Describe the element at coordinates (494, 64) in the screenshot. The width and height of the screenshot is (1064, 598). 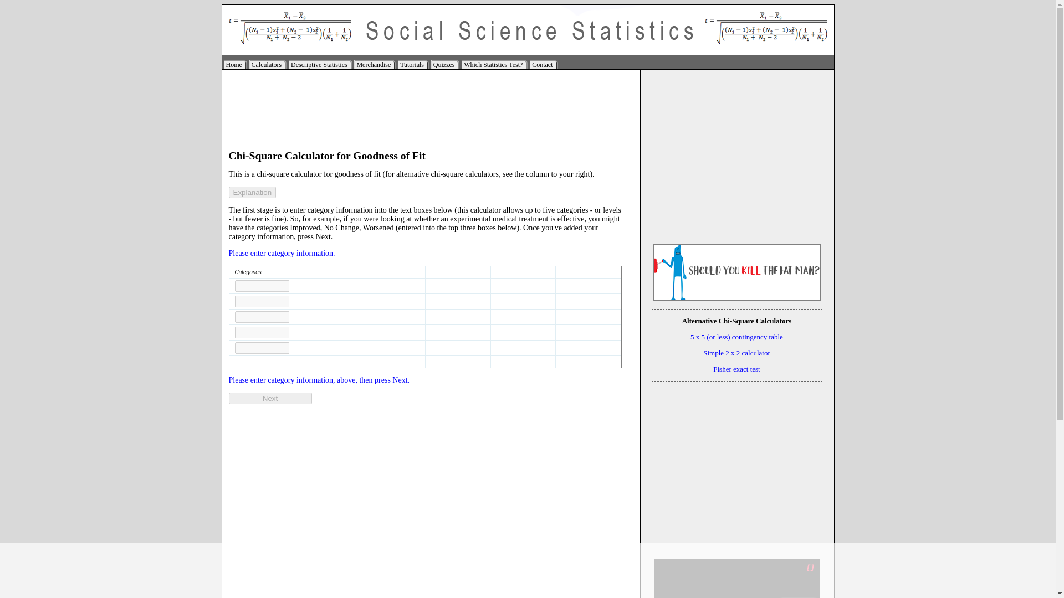
I see `Which Statistics Test?` at that location.